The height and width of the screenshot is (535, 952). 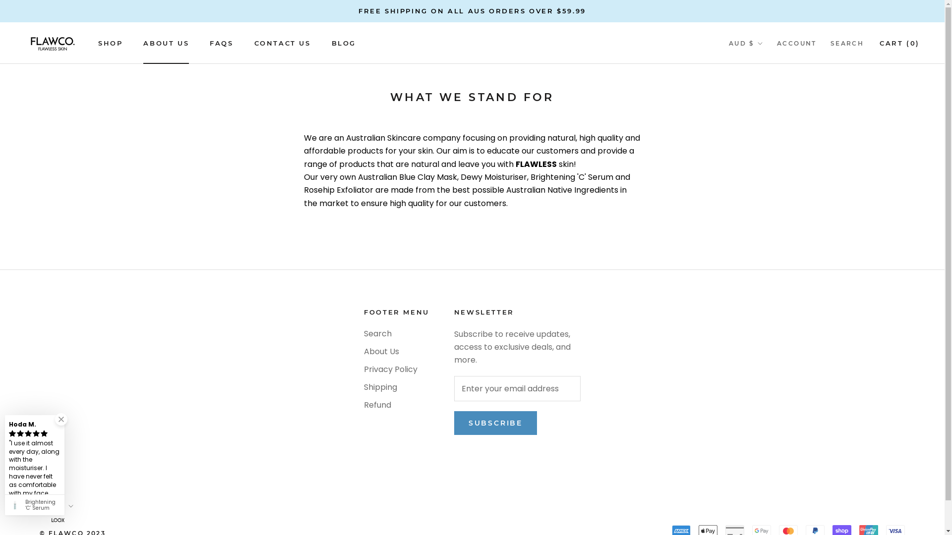 What do you see at coordinates (765, 288) in the screenshot?
I see `BSD` at bounding box center [765, 288].